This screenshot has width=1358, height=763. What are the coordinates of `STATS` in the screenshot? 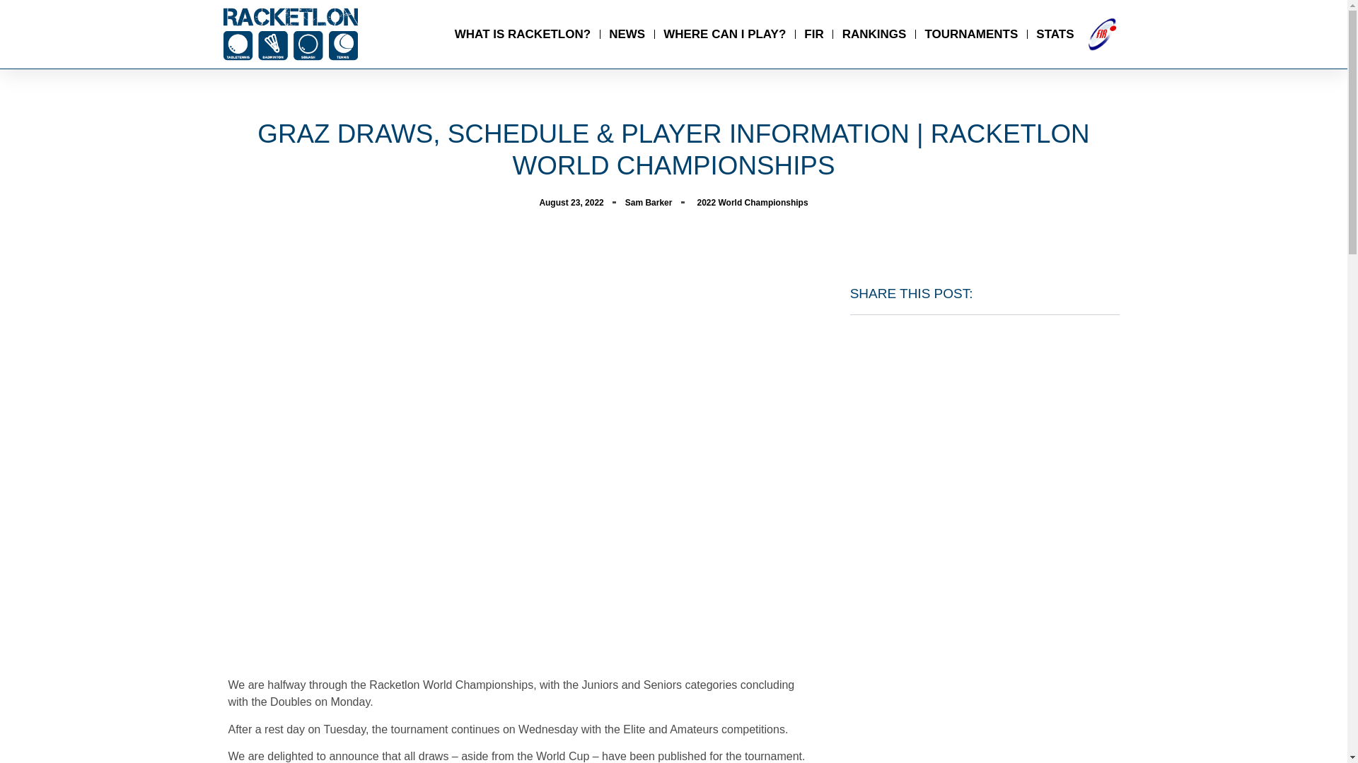 It's located at (1055, 34).